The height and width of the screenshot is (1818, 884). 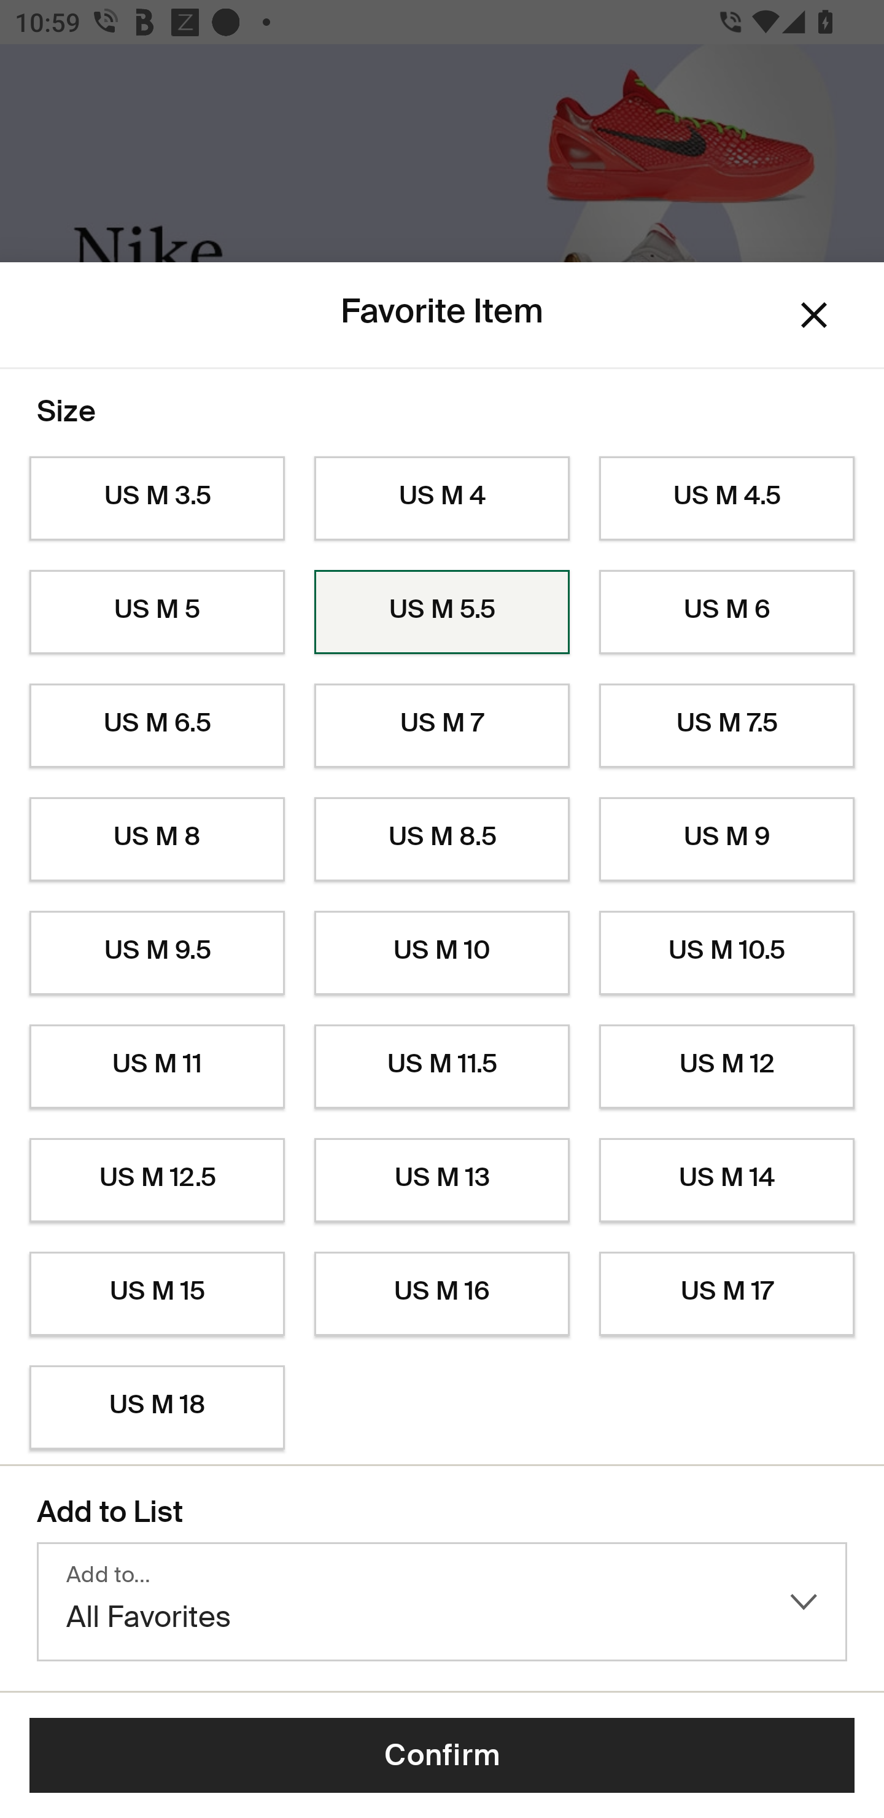 What do you see at coordinates (442, 1755) in the screenshot?
I see `Confirm` at bounding box center [442, 1755].